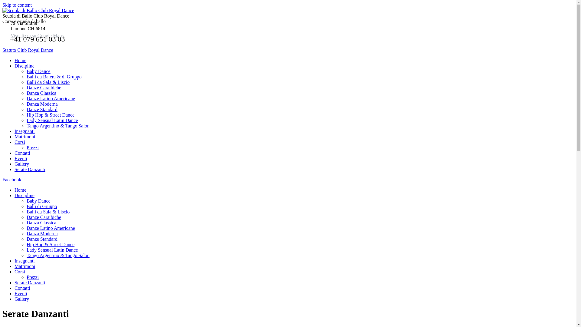  What do you see at coordinates (25, 137) in the screenshot?
I see `Matrimoni` at bounding box center [25, 137].